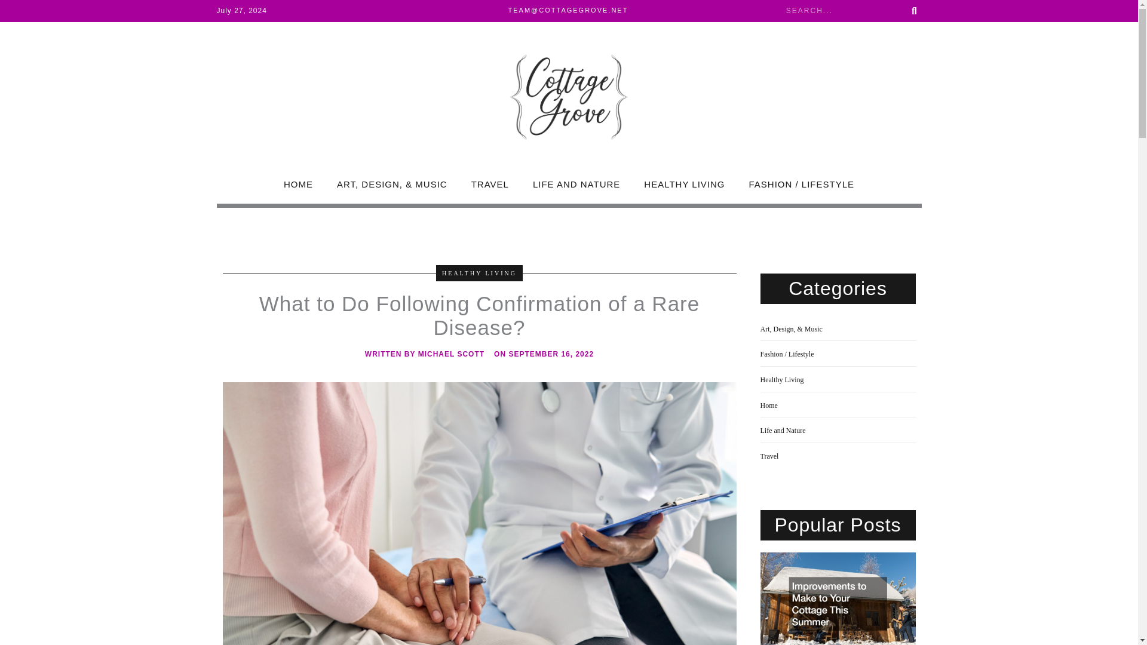 This screenshot has height=645, width=1147. What do you see at coordinates (576, 184) in the screenshot?
I see `LIFE AND NATURE` at bounding box center [576, 184].